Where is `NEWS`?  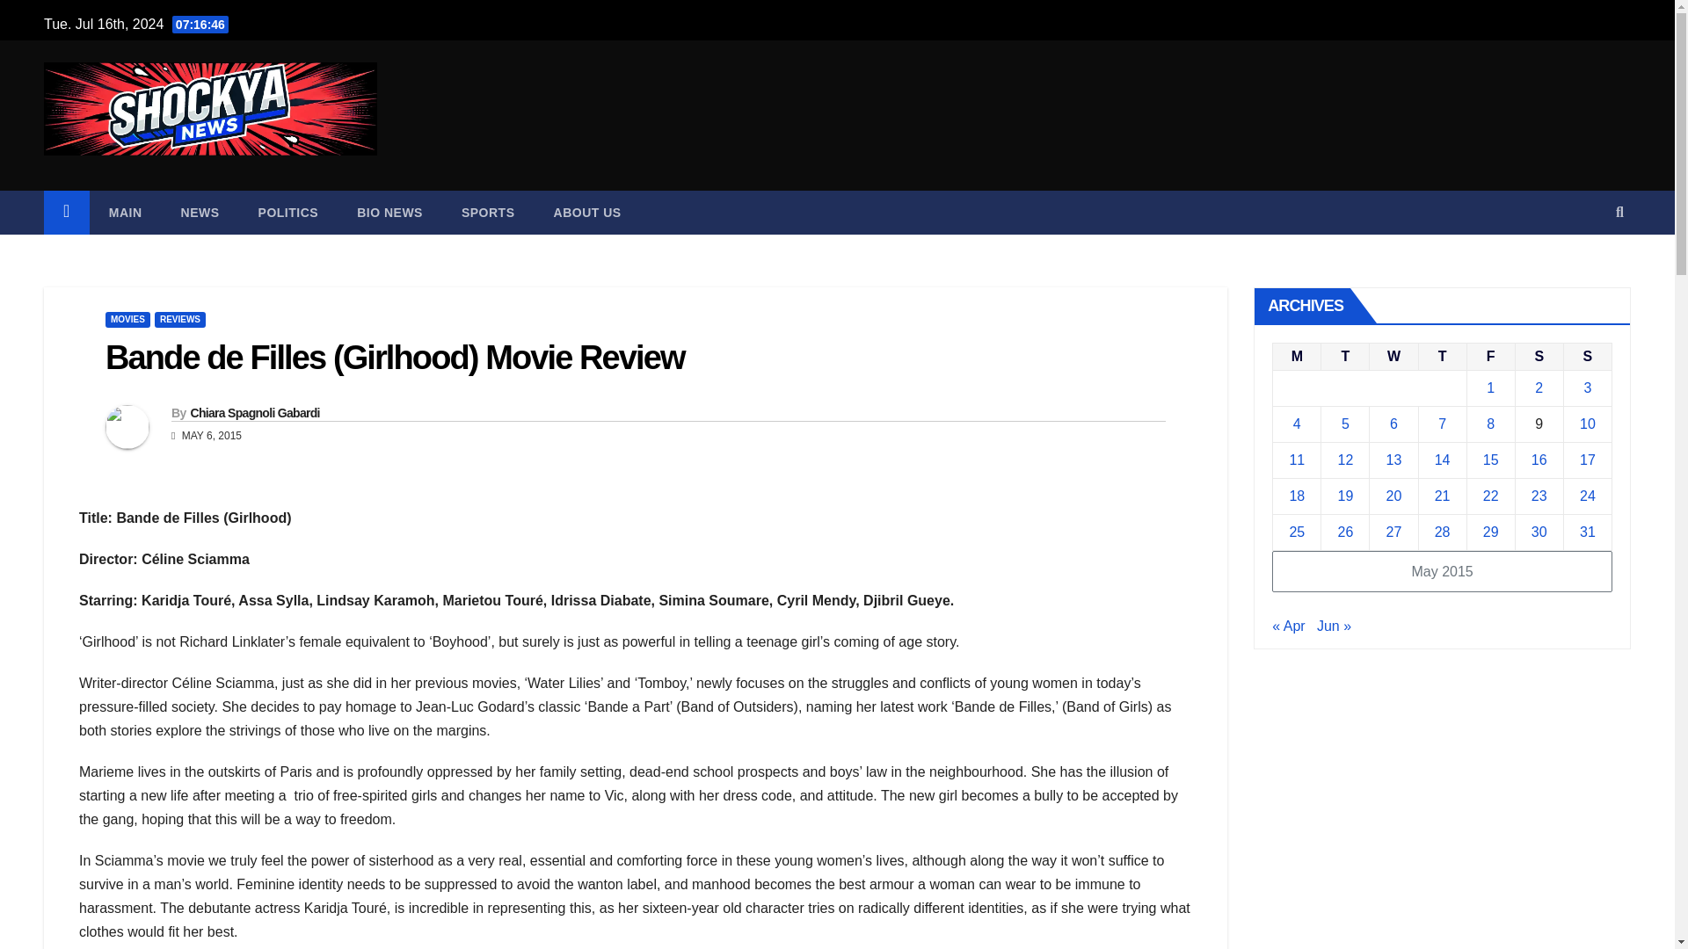
NEWS is located at coordinates (200, 213).